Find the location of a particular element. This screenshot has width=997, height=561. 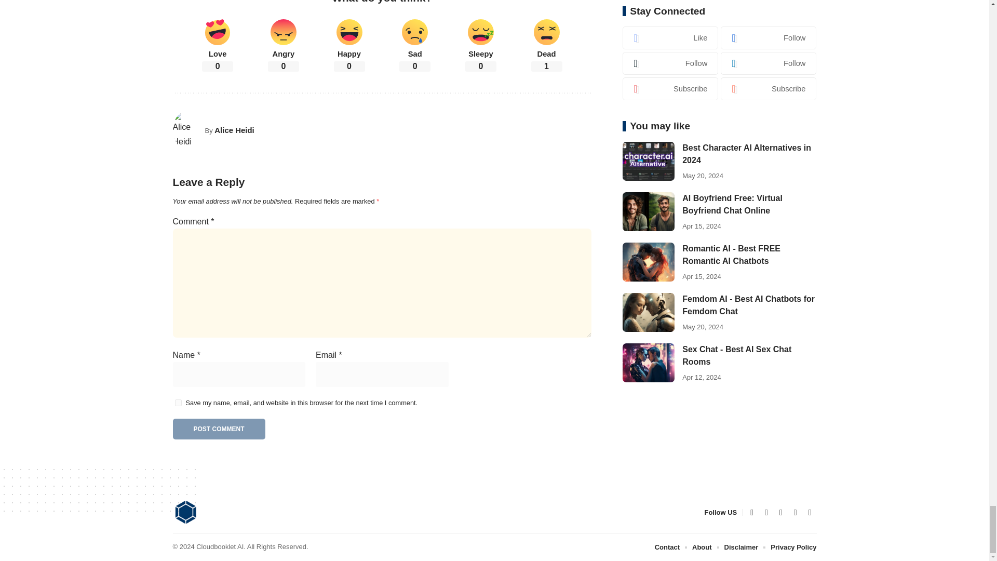

yes is located at coordinates (178, 402).